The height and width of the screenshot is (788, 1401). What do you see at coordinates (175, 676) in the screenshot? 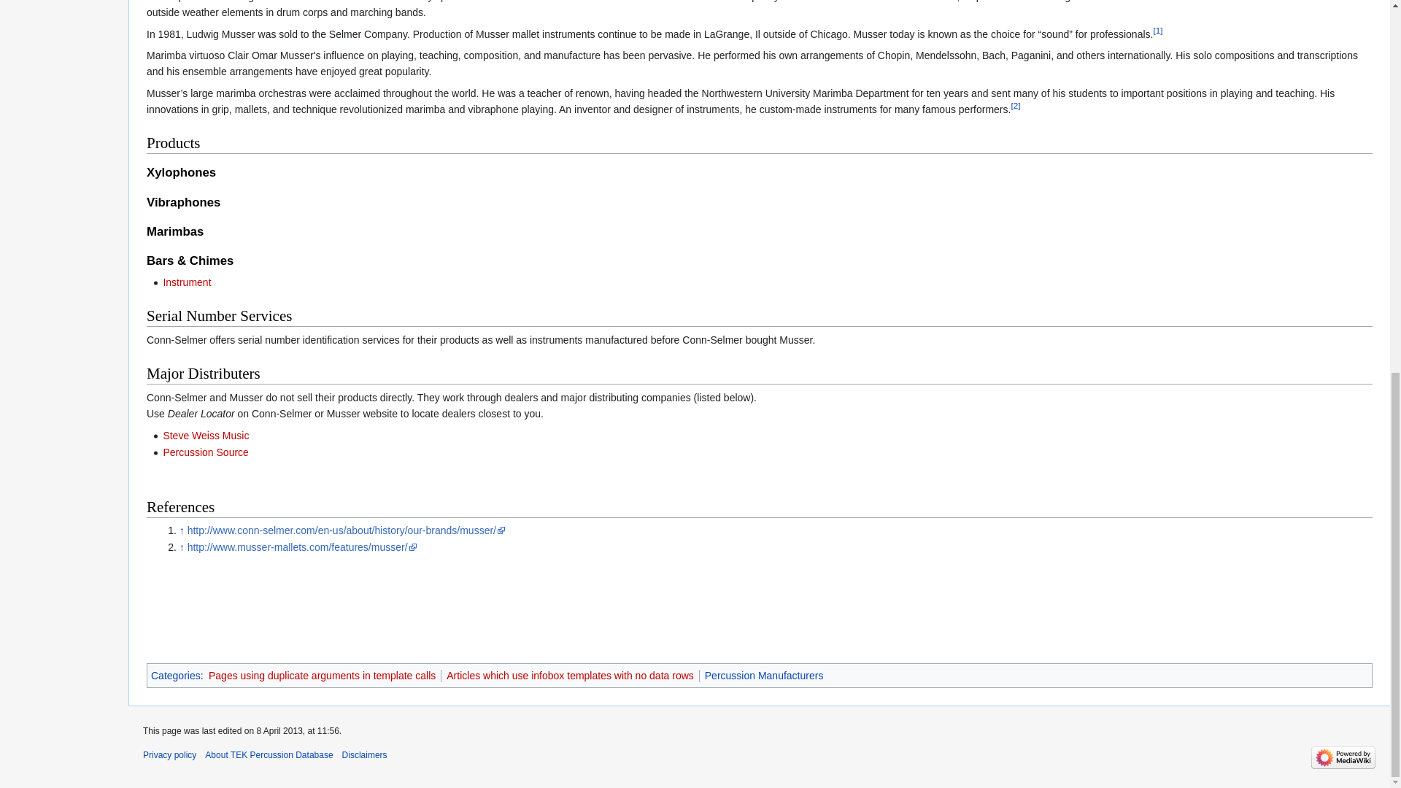
I see `Special:Categories` at bounding box center [175, 676].